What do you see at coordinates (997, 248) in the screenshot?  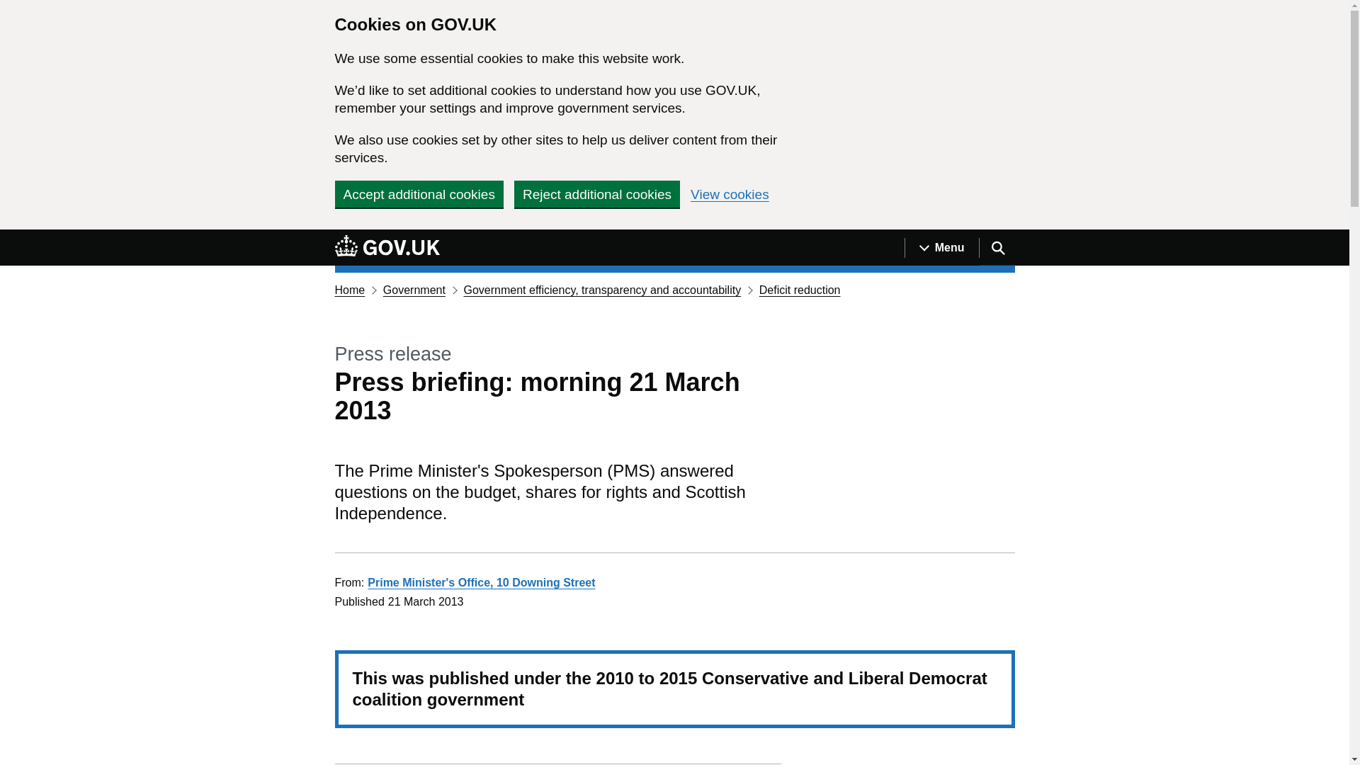 I see `Search GOV.UK` at bounding box center [997, 248].